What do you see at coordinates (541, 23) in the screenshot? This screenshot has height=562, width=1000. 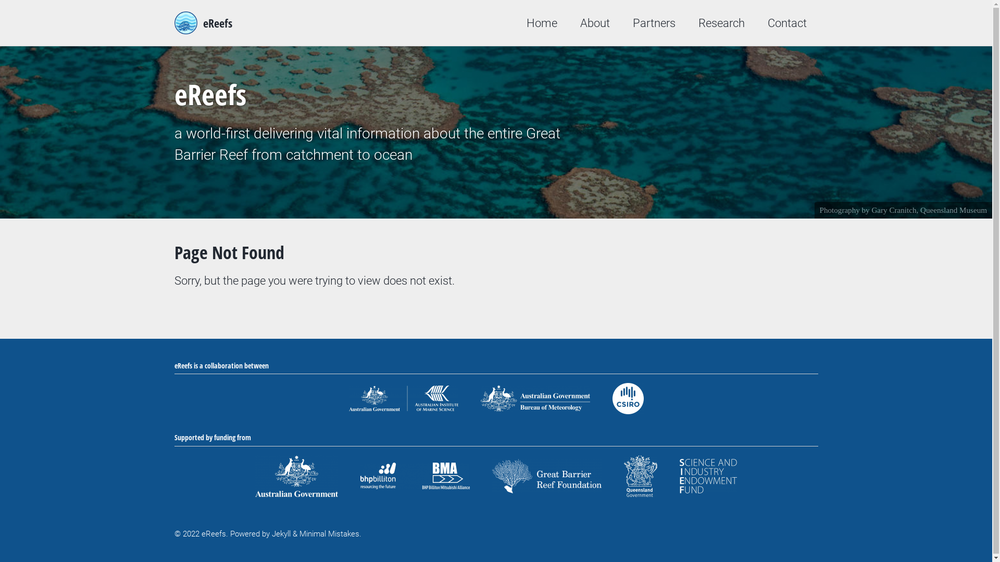 I see `Home` at bounding box center [541, 23].